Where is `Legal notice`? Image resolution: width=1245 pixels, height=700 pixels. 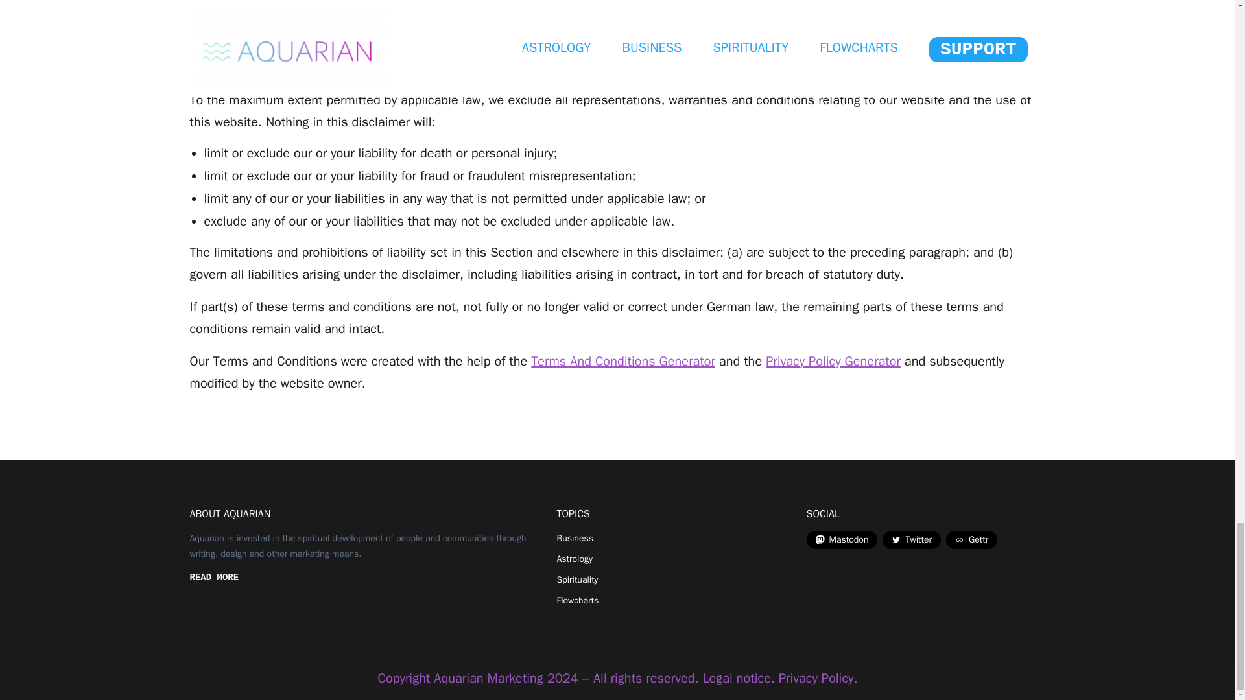 Legal notice is located at coordinates (736, 678).